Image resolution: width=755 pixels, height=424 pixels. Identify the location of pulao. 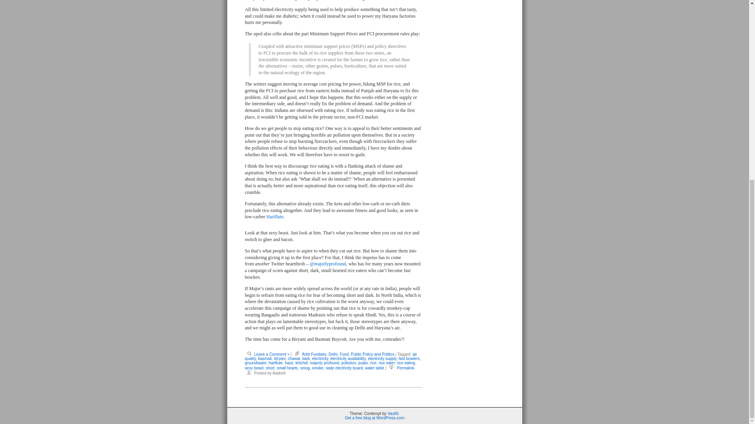
(363, 363).